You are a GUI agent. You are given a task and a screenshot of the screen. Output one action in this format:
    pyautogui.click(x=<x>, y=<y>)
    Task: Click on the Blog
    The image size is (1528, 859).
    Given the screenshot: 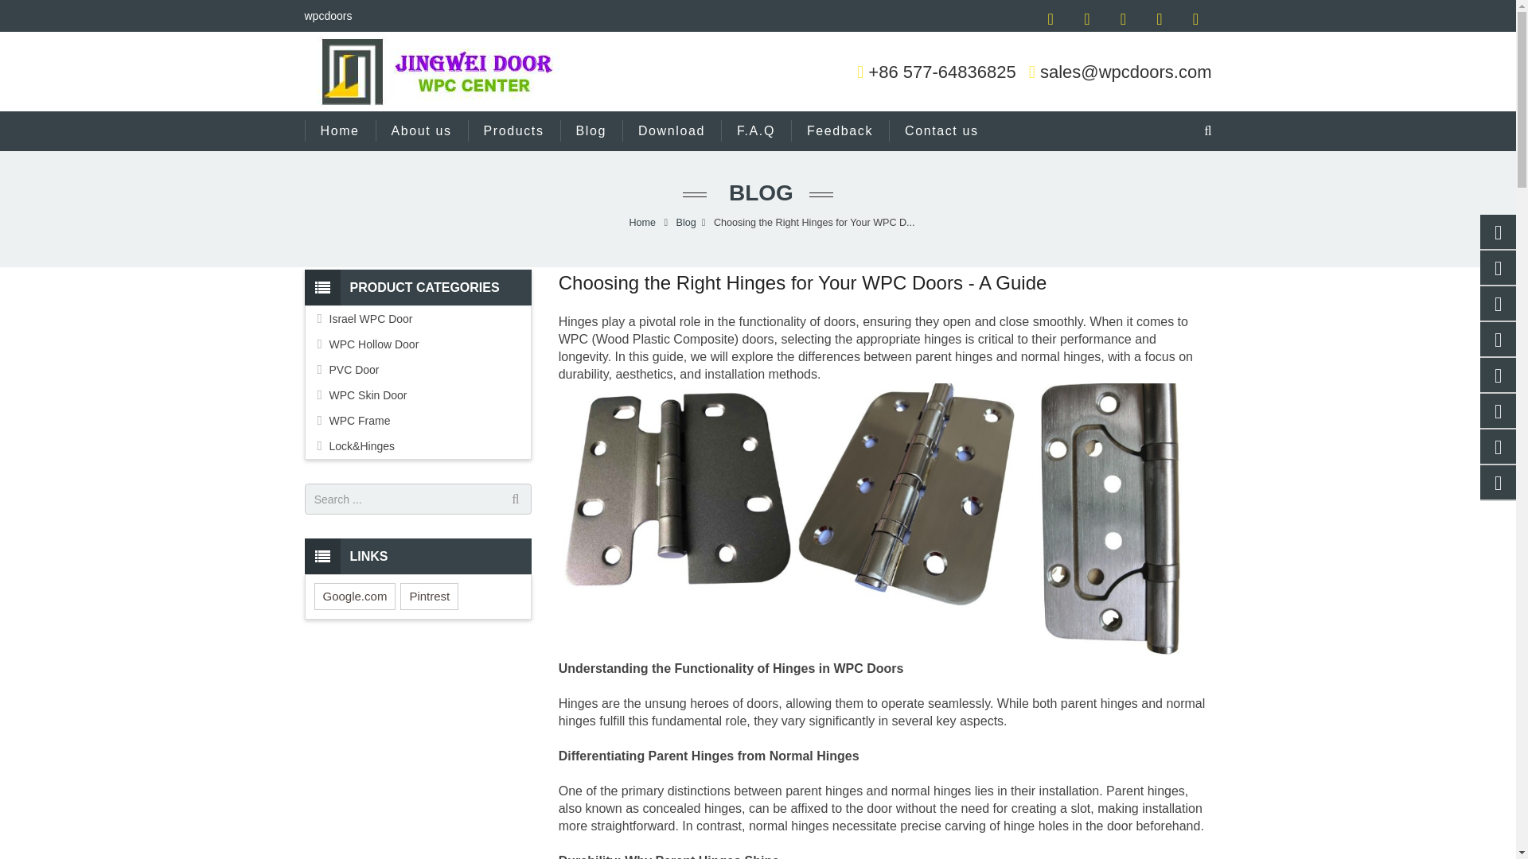 What is the action you would take?
    pyautogui.click(x=591, y=131)
    